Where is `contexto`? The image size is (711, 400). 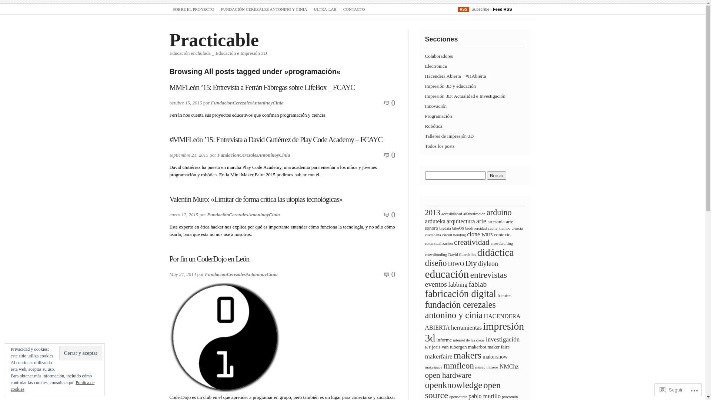 contexto is located at coordinates (502, 235).